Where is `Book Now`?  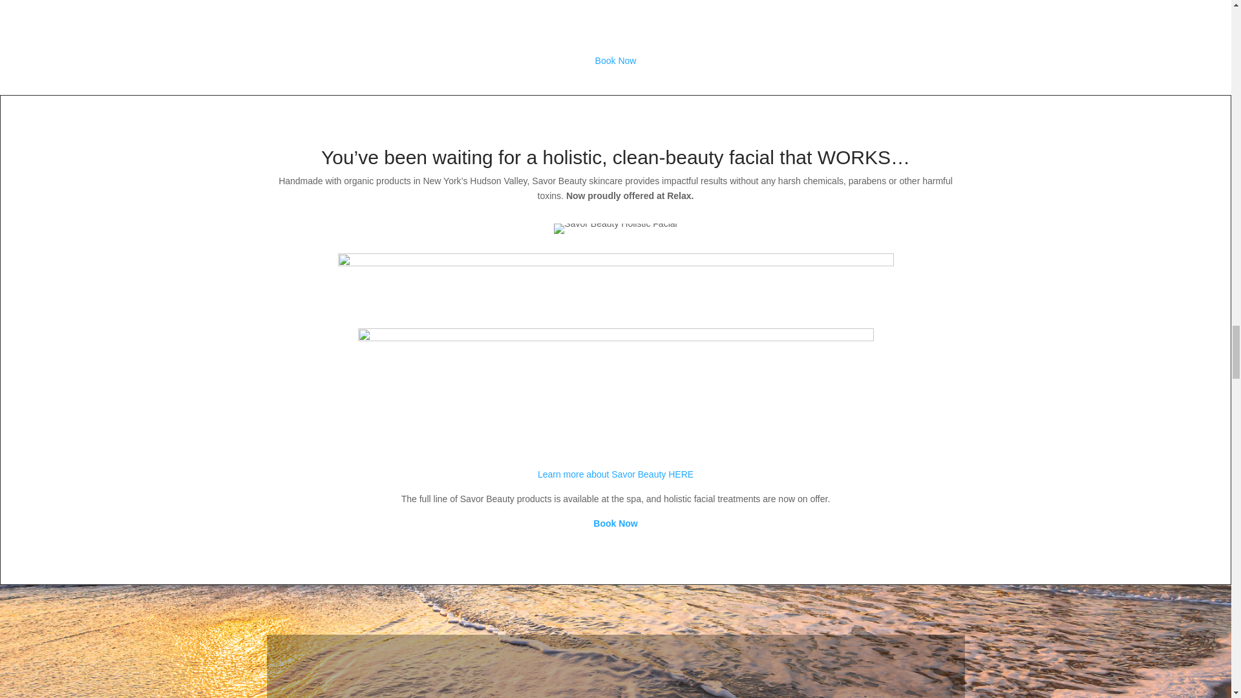 Book Now is located at coordinates (615, 523).